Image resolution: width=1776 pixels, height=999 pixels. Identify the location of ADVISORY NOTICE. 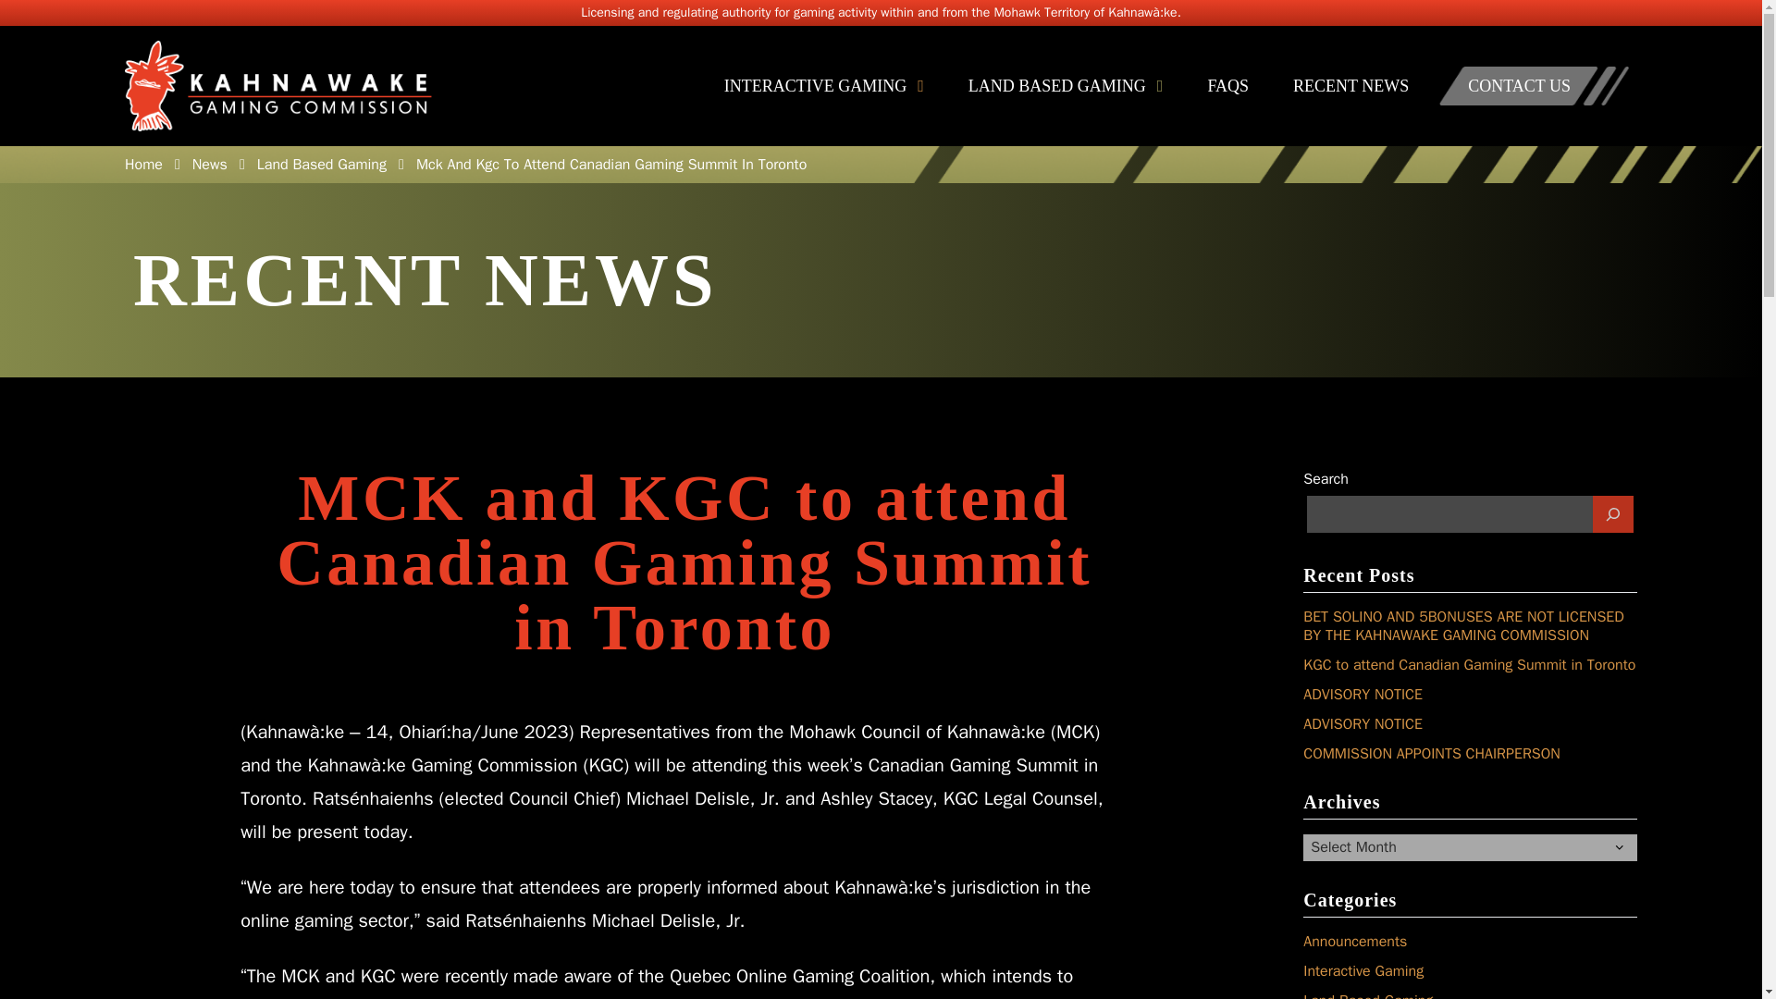
(1363, 694).